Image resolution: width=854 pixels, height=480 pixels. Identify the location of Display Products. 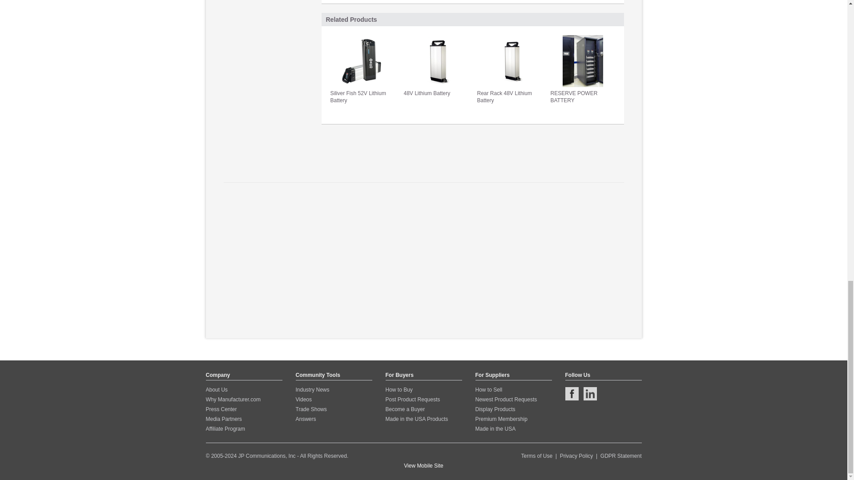
(495, 409).